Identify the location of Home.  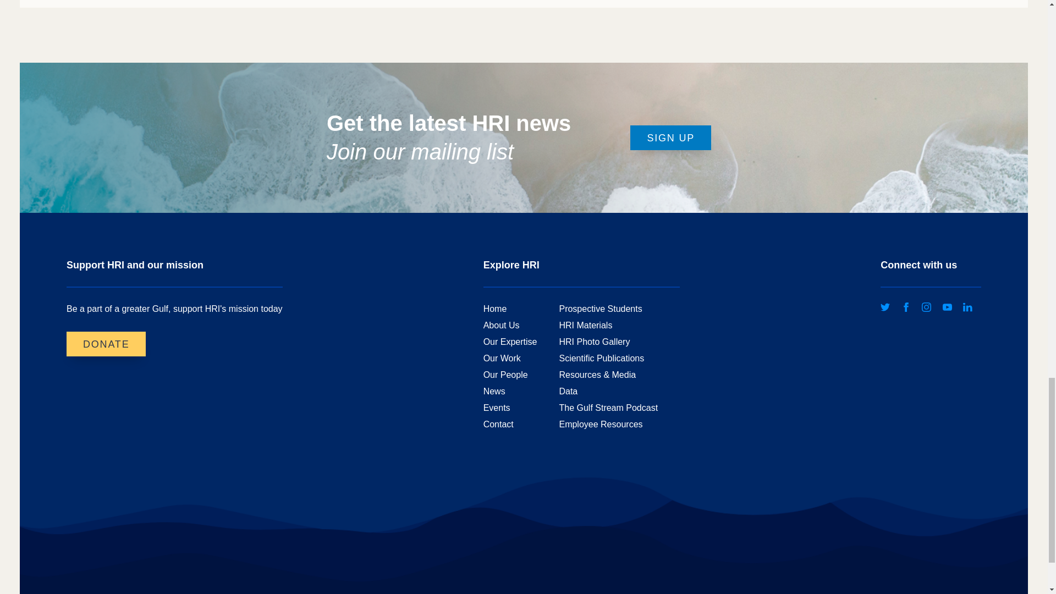
(495, 309).